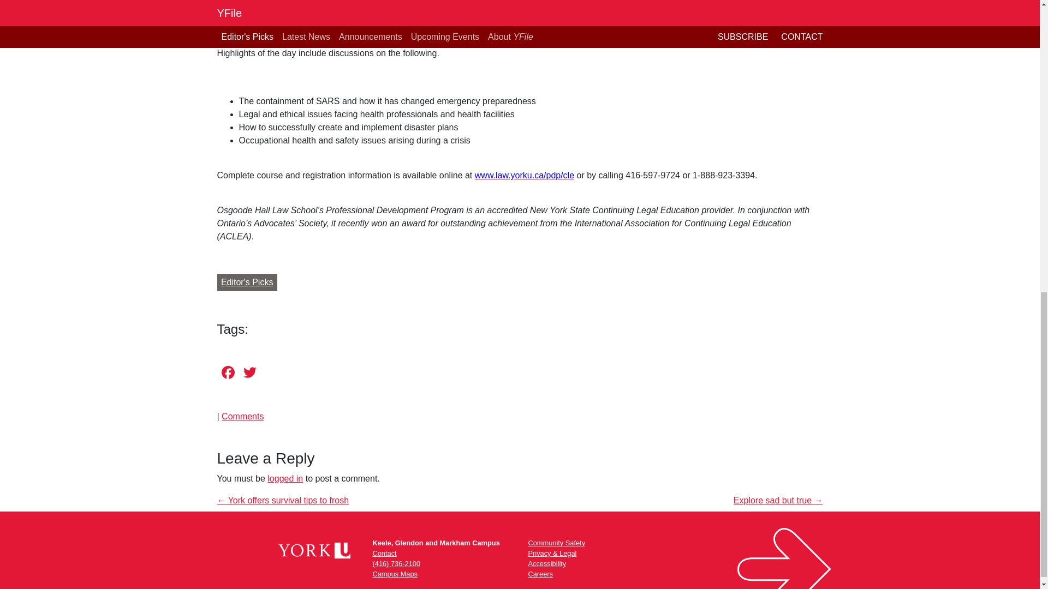  Describe the element at coordinates (247, 283) in the screenshot. I see `Editor's Picks` at that location.